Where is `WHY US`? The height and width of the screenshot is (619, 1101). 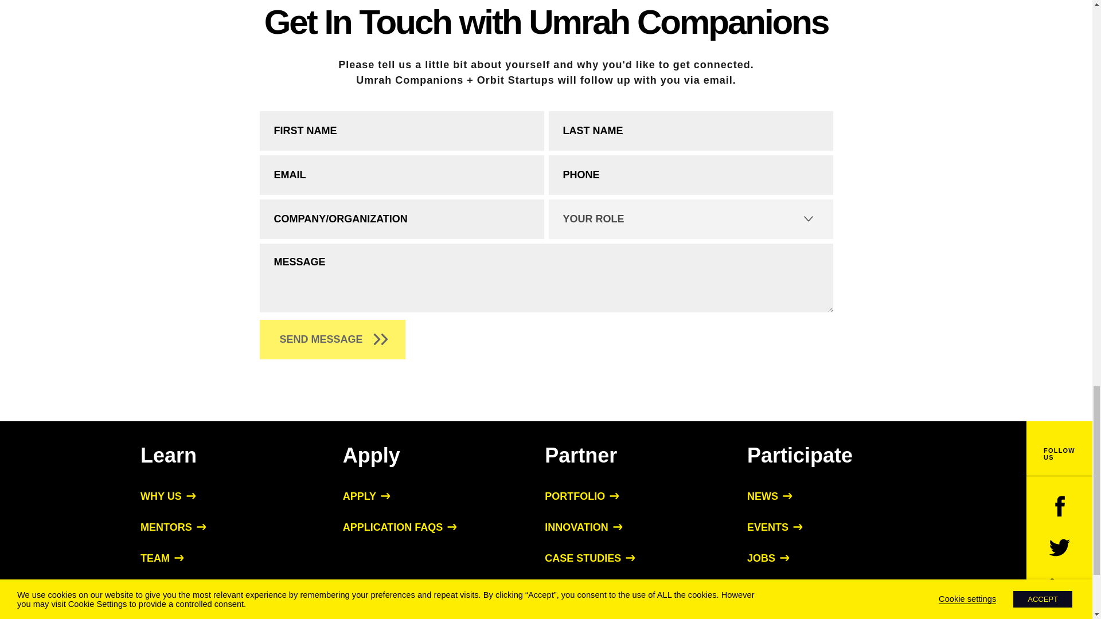
WHY US is located at coordinates (168, 496).